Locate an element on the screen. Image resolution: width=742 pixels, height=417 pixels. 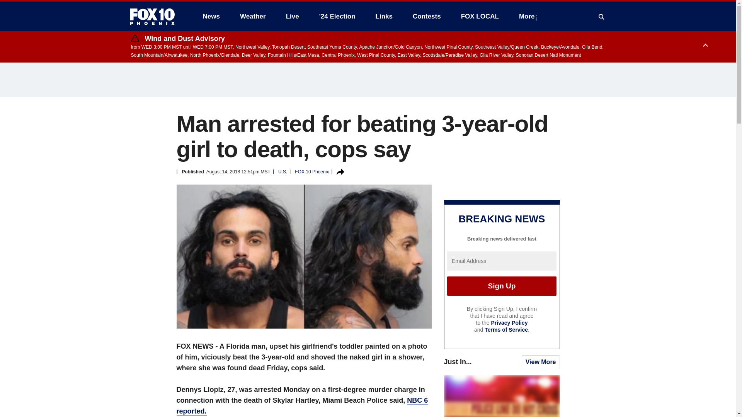
Live is located at coordinates (292, 16).